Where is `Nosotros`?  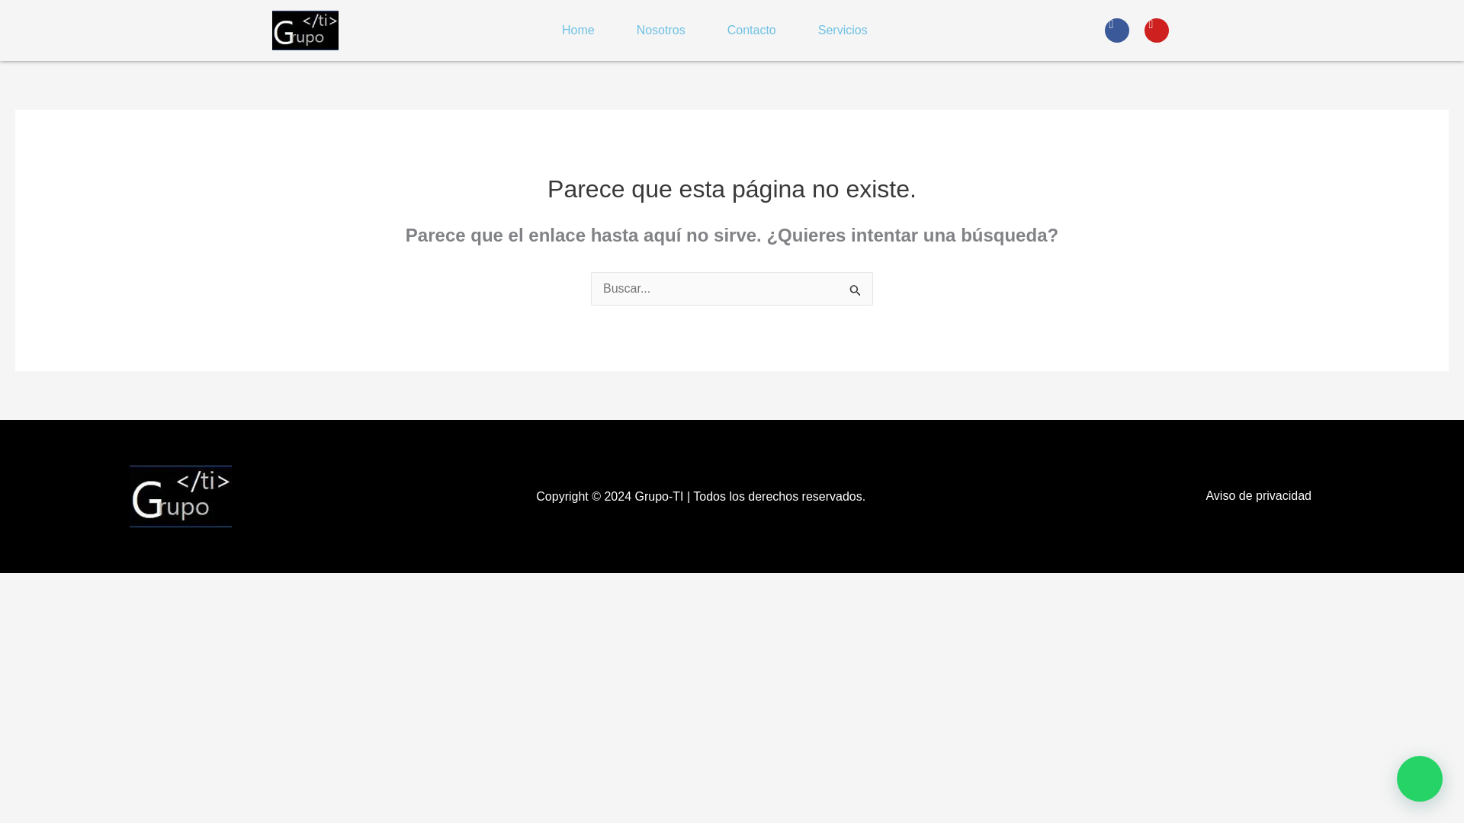 Nosotros is located at coordinates (660, 30).